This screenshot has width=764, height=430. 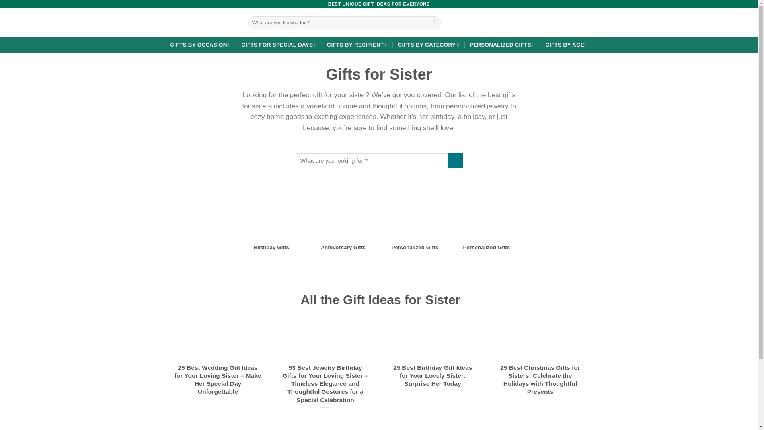 I want to click on Sister, so click(x=415, y=209).